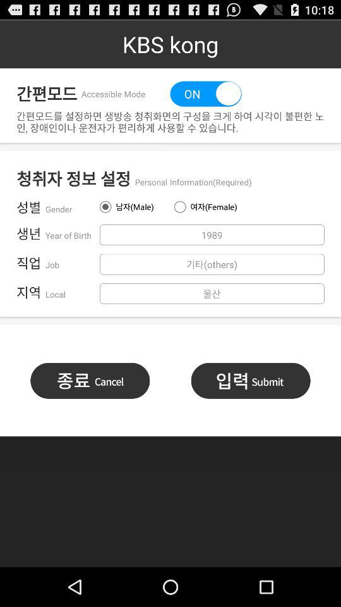 The width and height of the screenshot is (341, 607). What do you see at coordinates (133, 207) in the screenshot?
I see `tap app to the right of the gender app` at bounding box center [133, 207].